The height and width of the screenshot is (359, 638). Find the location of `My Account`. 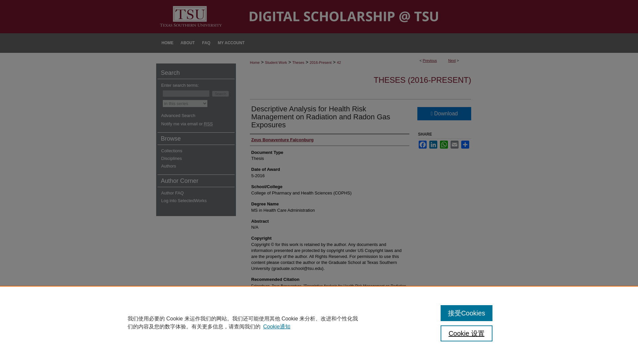

My Account is located at coordinates (231, 43).